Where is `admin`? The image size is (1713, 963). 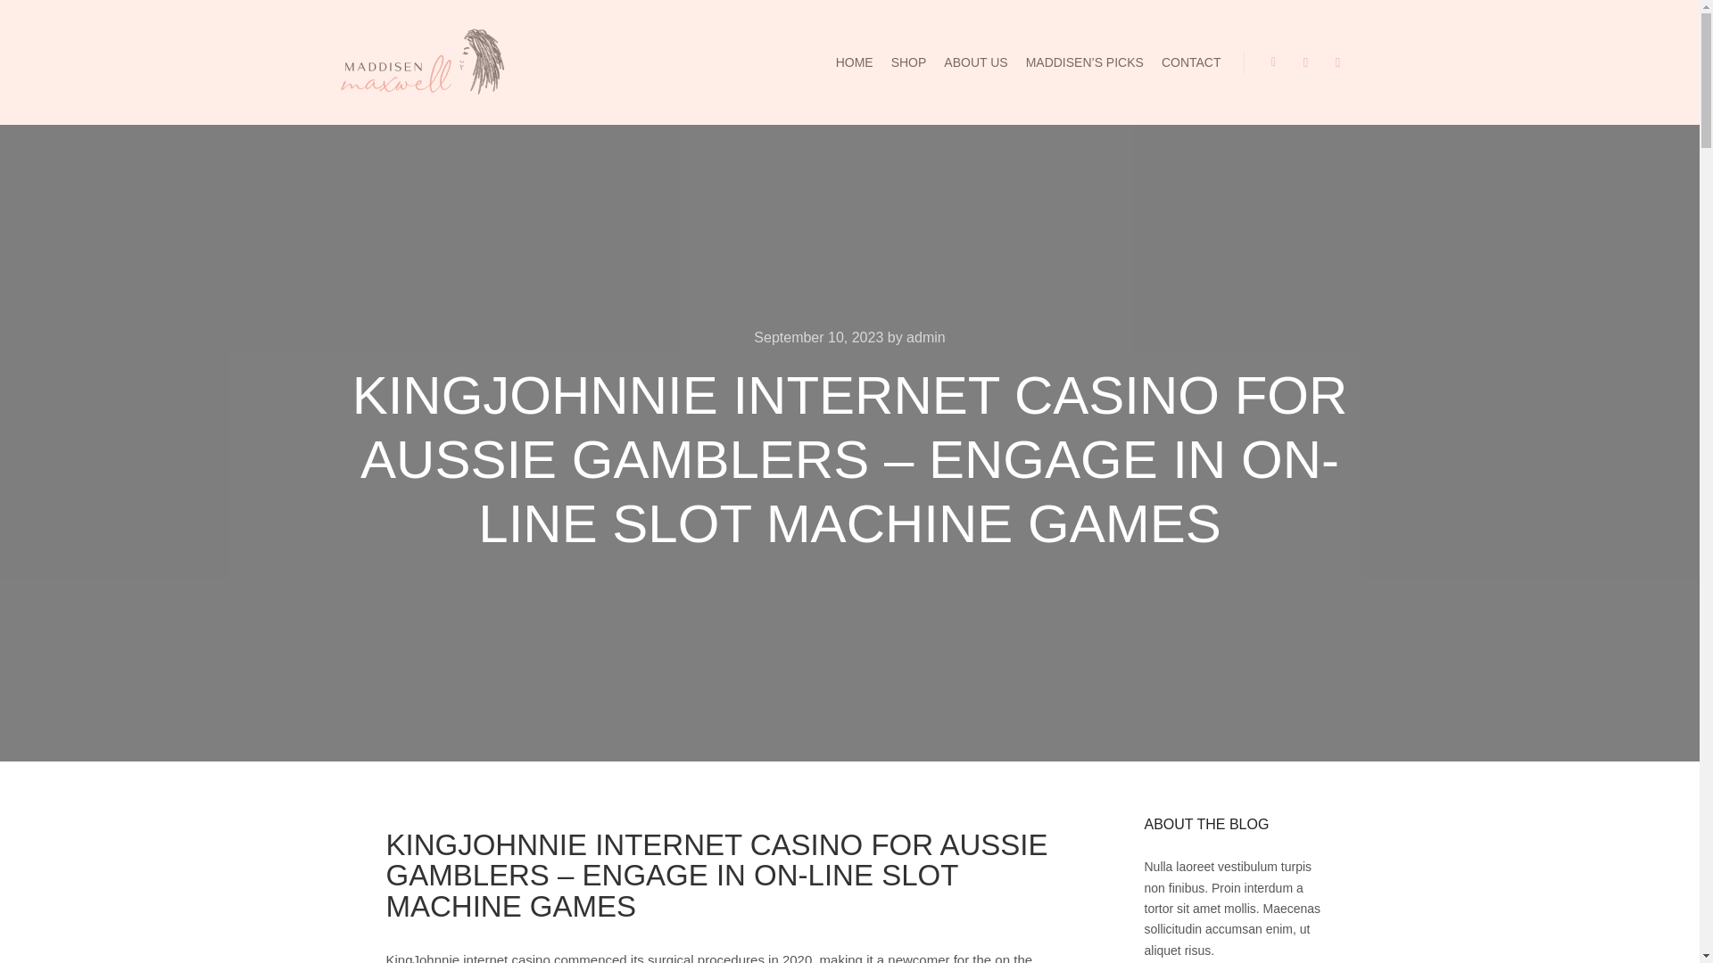 admin is located at coordinates (925, 337).